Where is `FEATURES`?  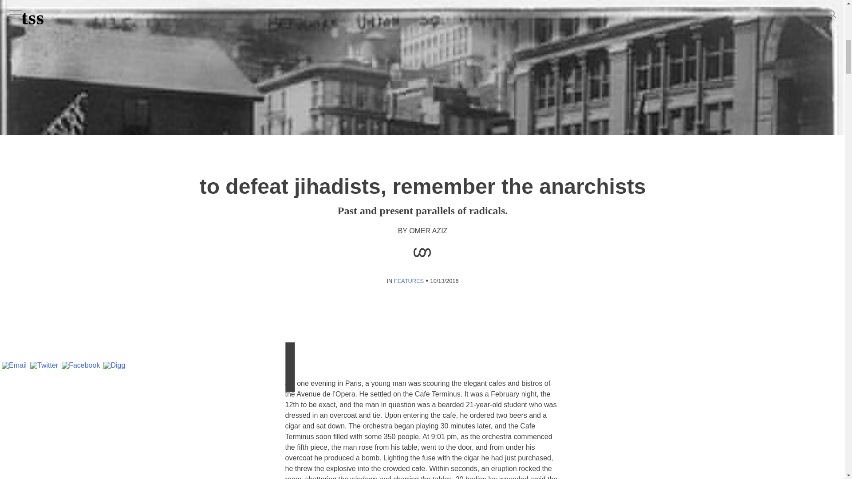
FEATURES is located at coordinates (408, 281).